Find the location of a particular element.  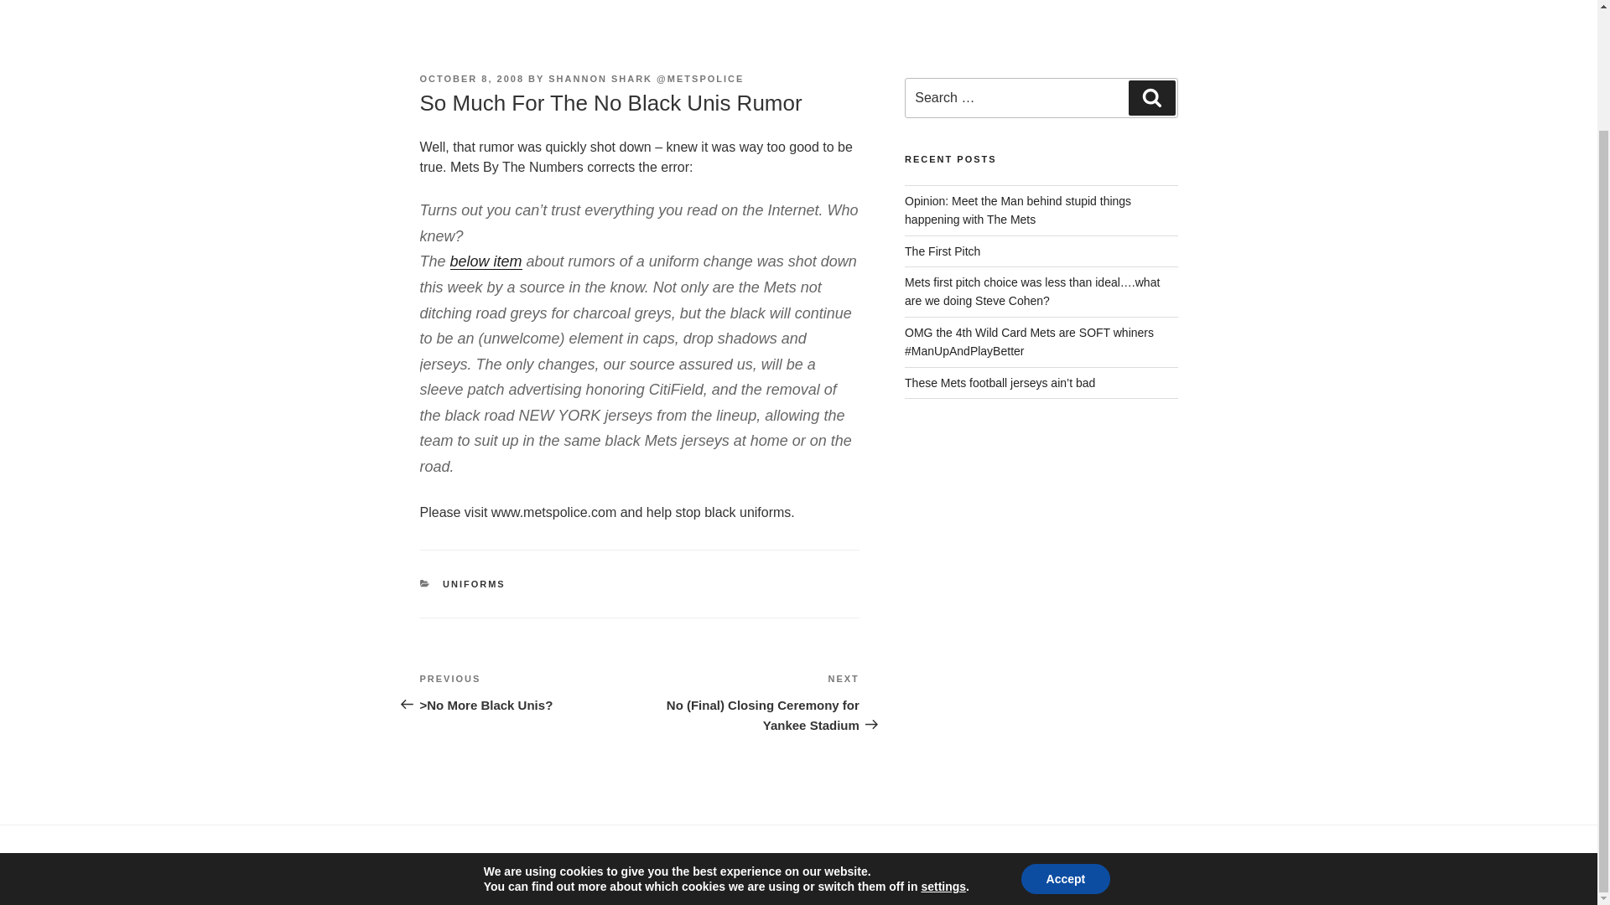

Accept is located at coordinates (1065, 739).